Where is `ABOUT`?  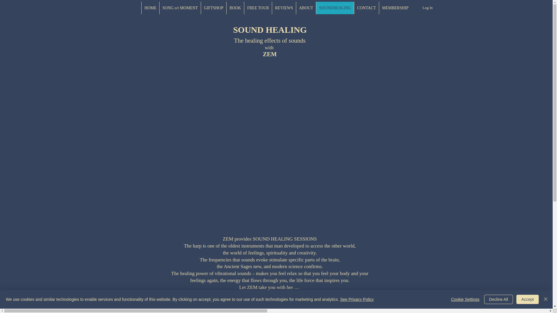
ABOUT is located at coordinates (306, 8).